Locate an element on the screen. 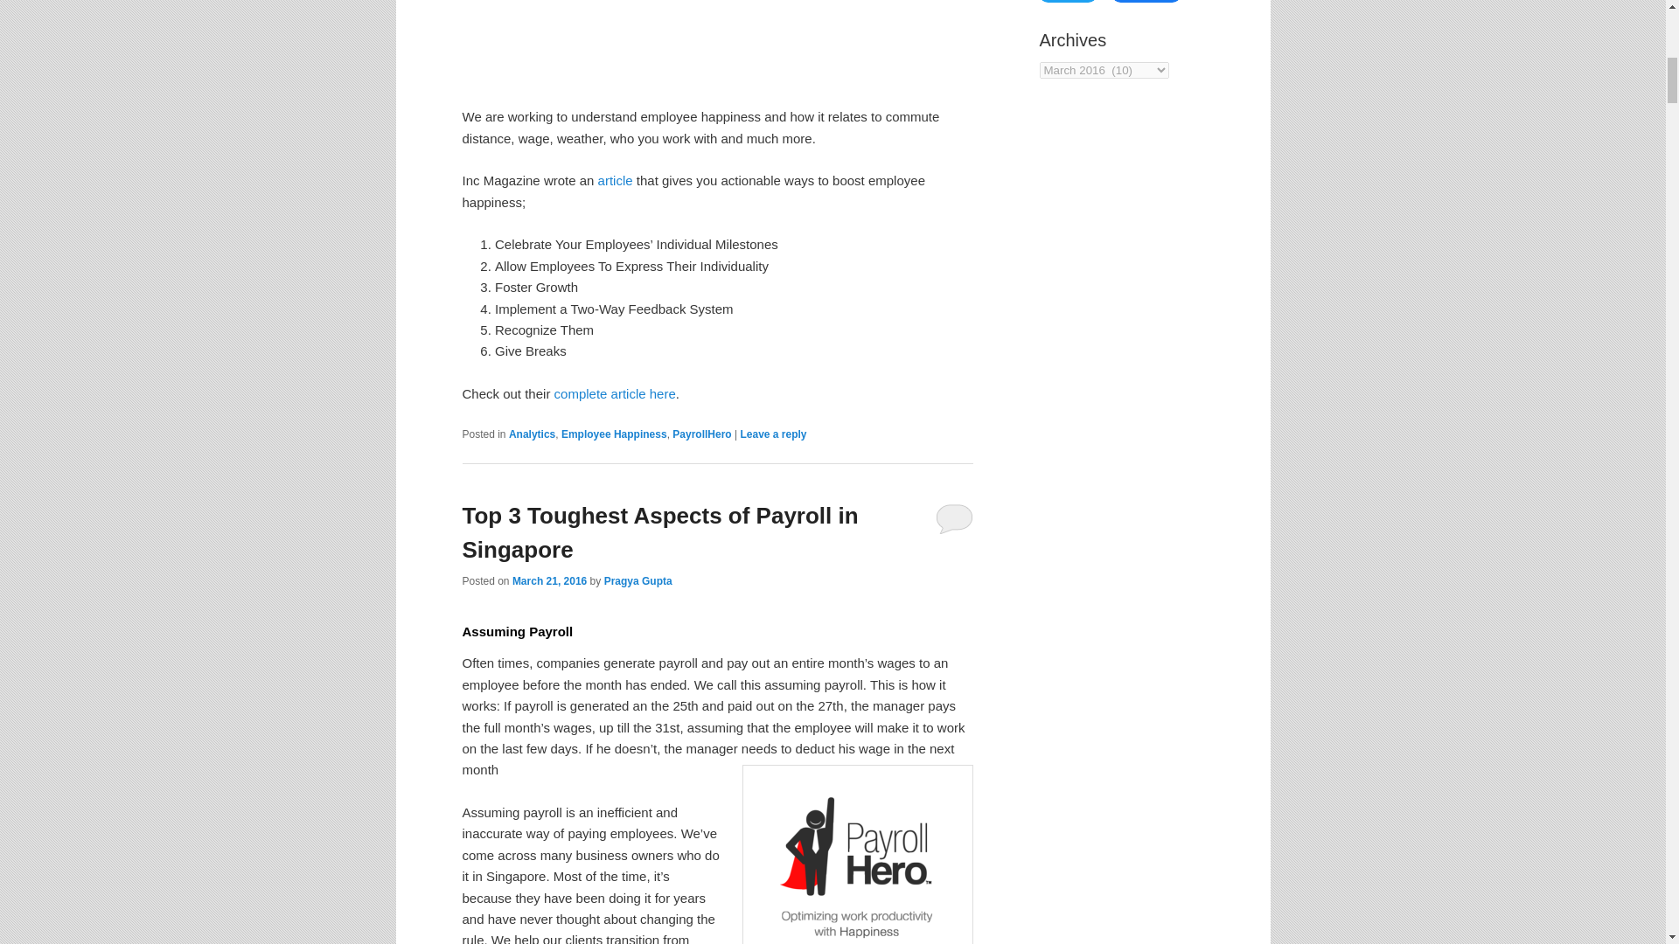 The height and width of the screenshot is (944, 1679). Leave a reply is located at coordinates (773, 434).